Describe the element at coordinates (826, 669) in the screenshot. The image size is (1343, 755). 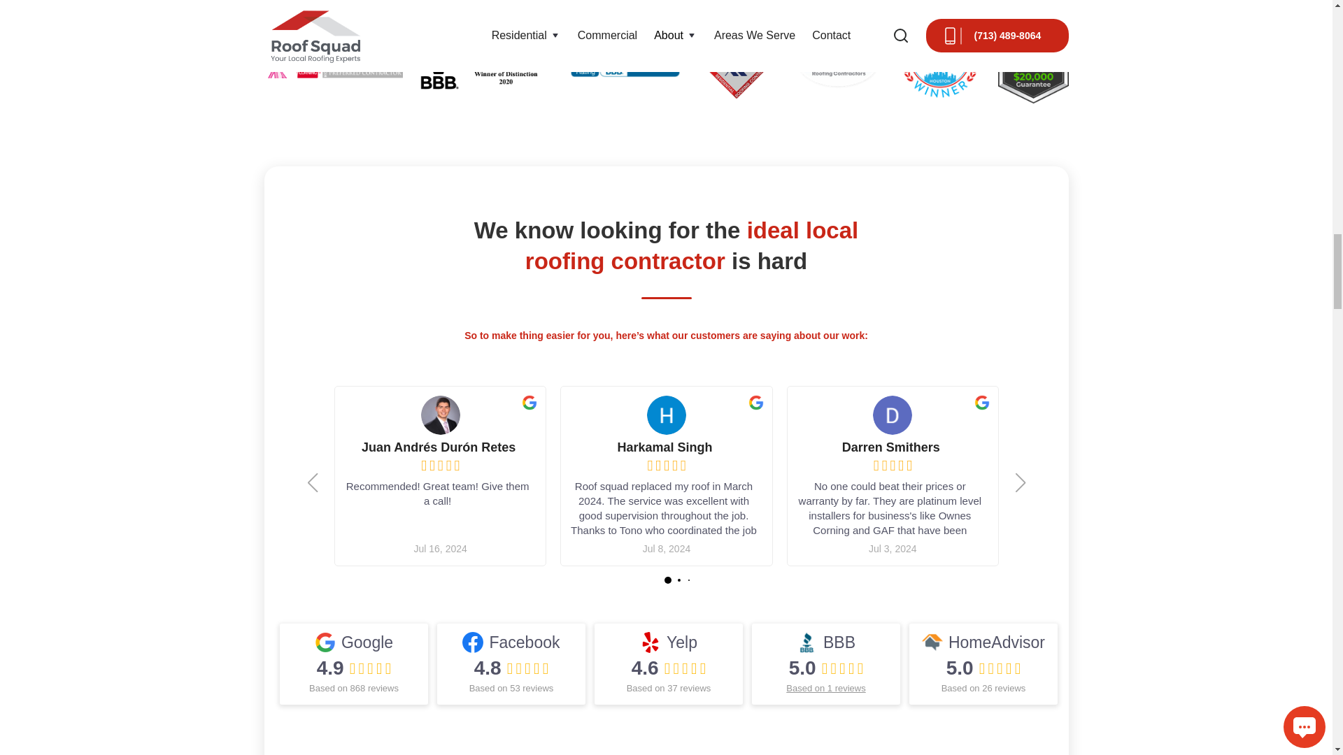
I see `Reviews` at that location.